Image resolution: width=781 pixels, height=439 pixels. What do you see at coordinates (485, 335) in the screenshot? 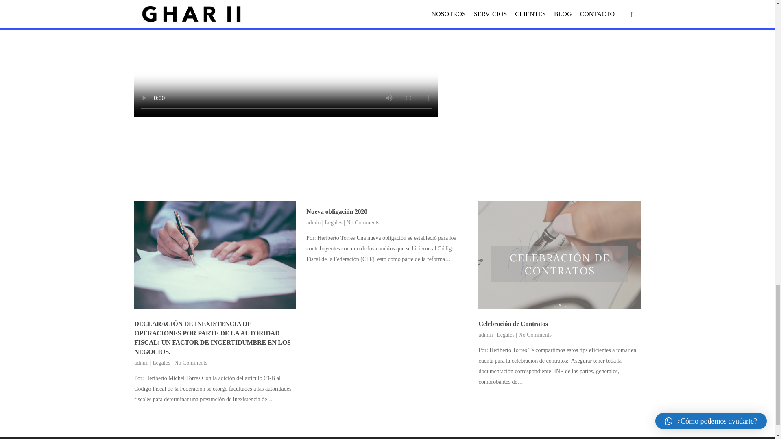
I see `admin` at bounding box center [485, 335].